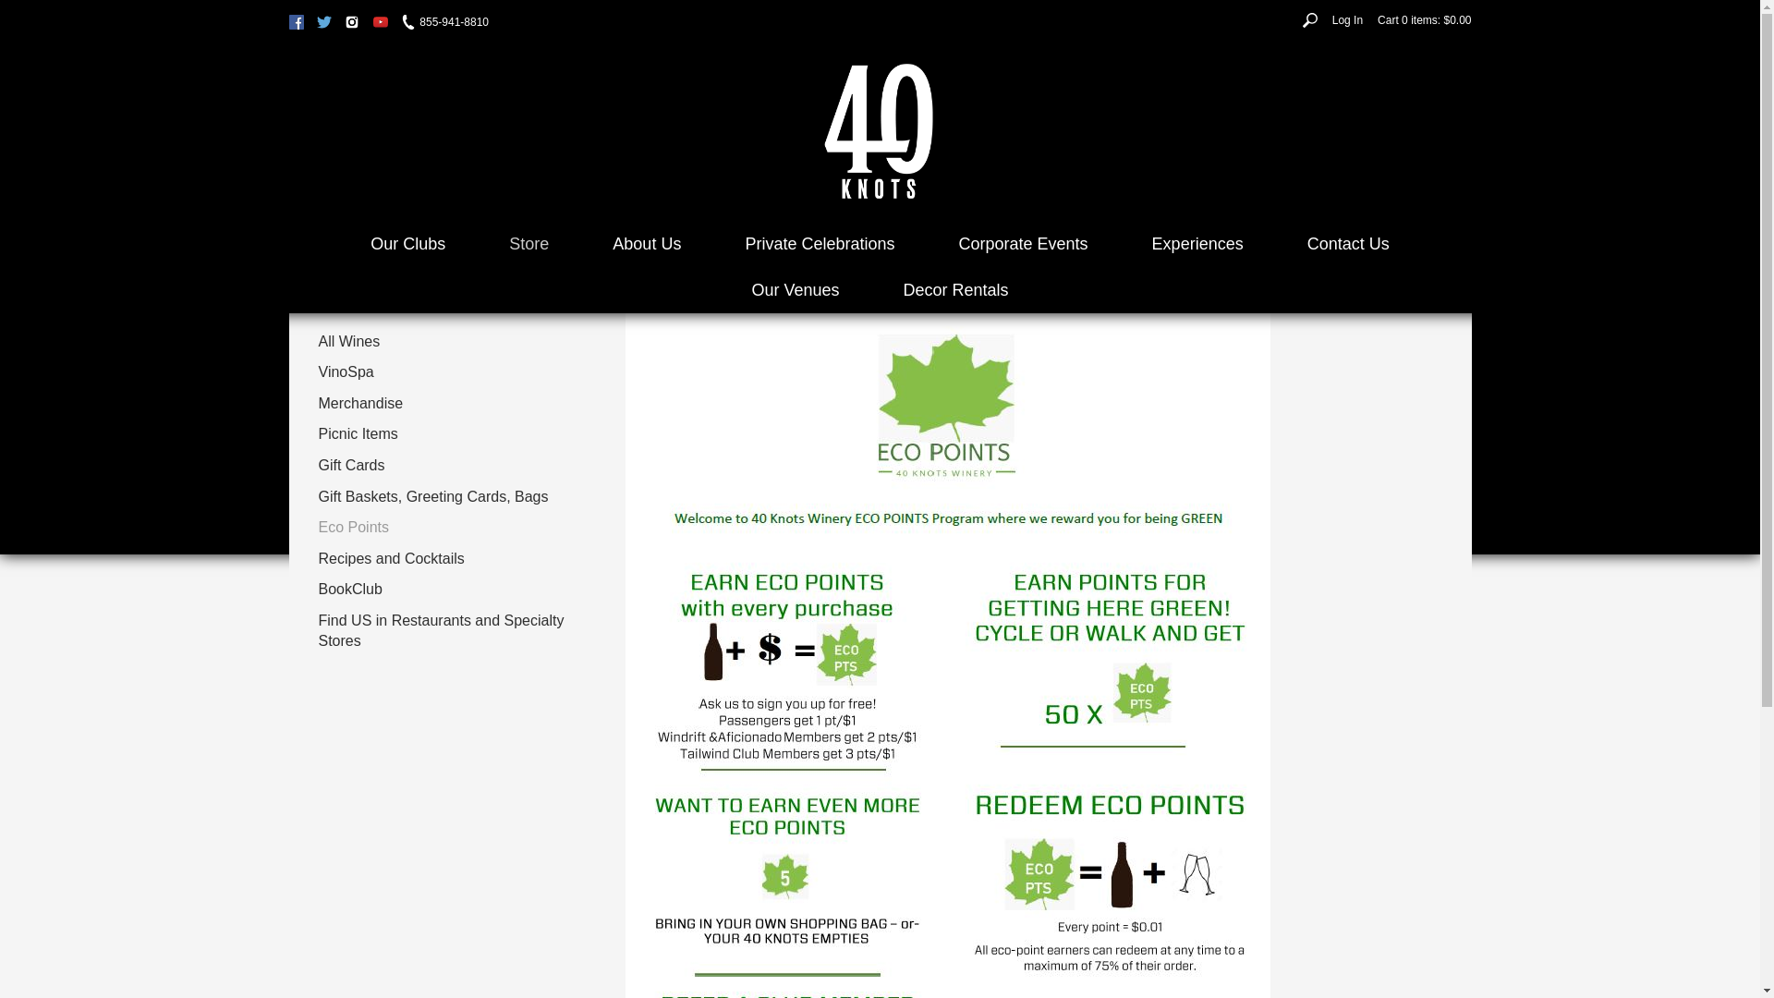 The image size is (1774, 998). I want to click on Log In, so click(1347, 20).